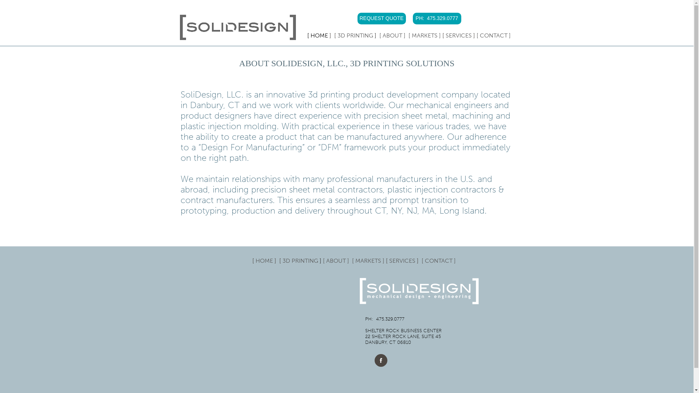 Image resolution: width=699 pixels, height=393 pixels. Describe the element at coordinates (392, 36) in the screenshot. I see `[ ABOUT ]` at that location.